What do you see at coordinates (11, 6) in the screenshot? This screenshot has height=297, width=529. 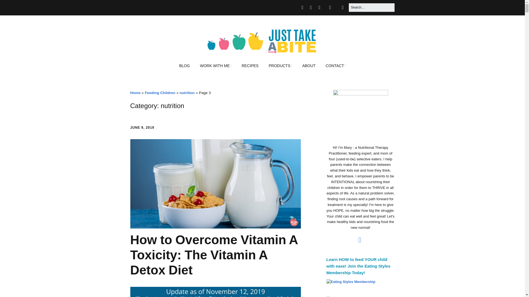 I see `Search` at bounding box center [11, 6].